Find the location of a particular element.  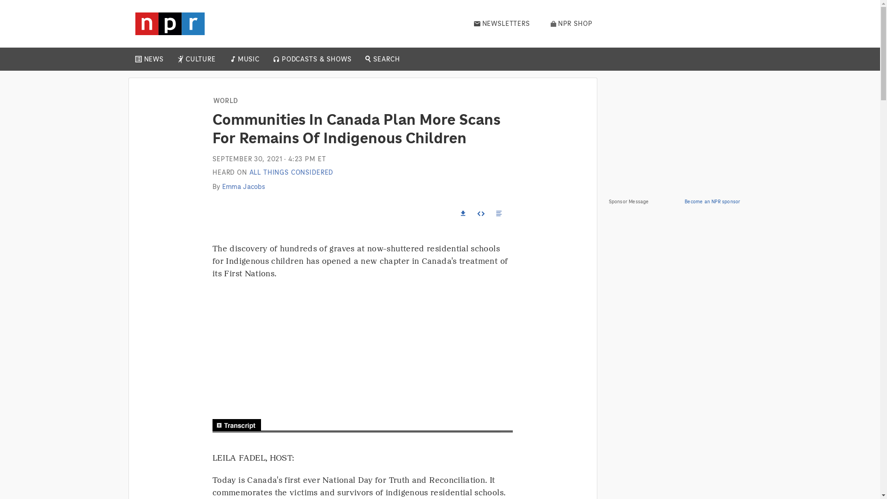

NEWS is located at coordinates (153, 59).